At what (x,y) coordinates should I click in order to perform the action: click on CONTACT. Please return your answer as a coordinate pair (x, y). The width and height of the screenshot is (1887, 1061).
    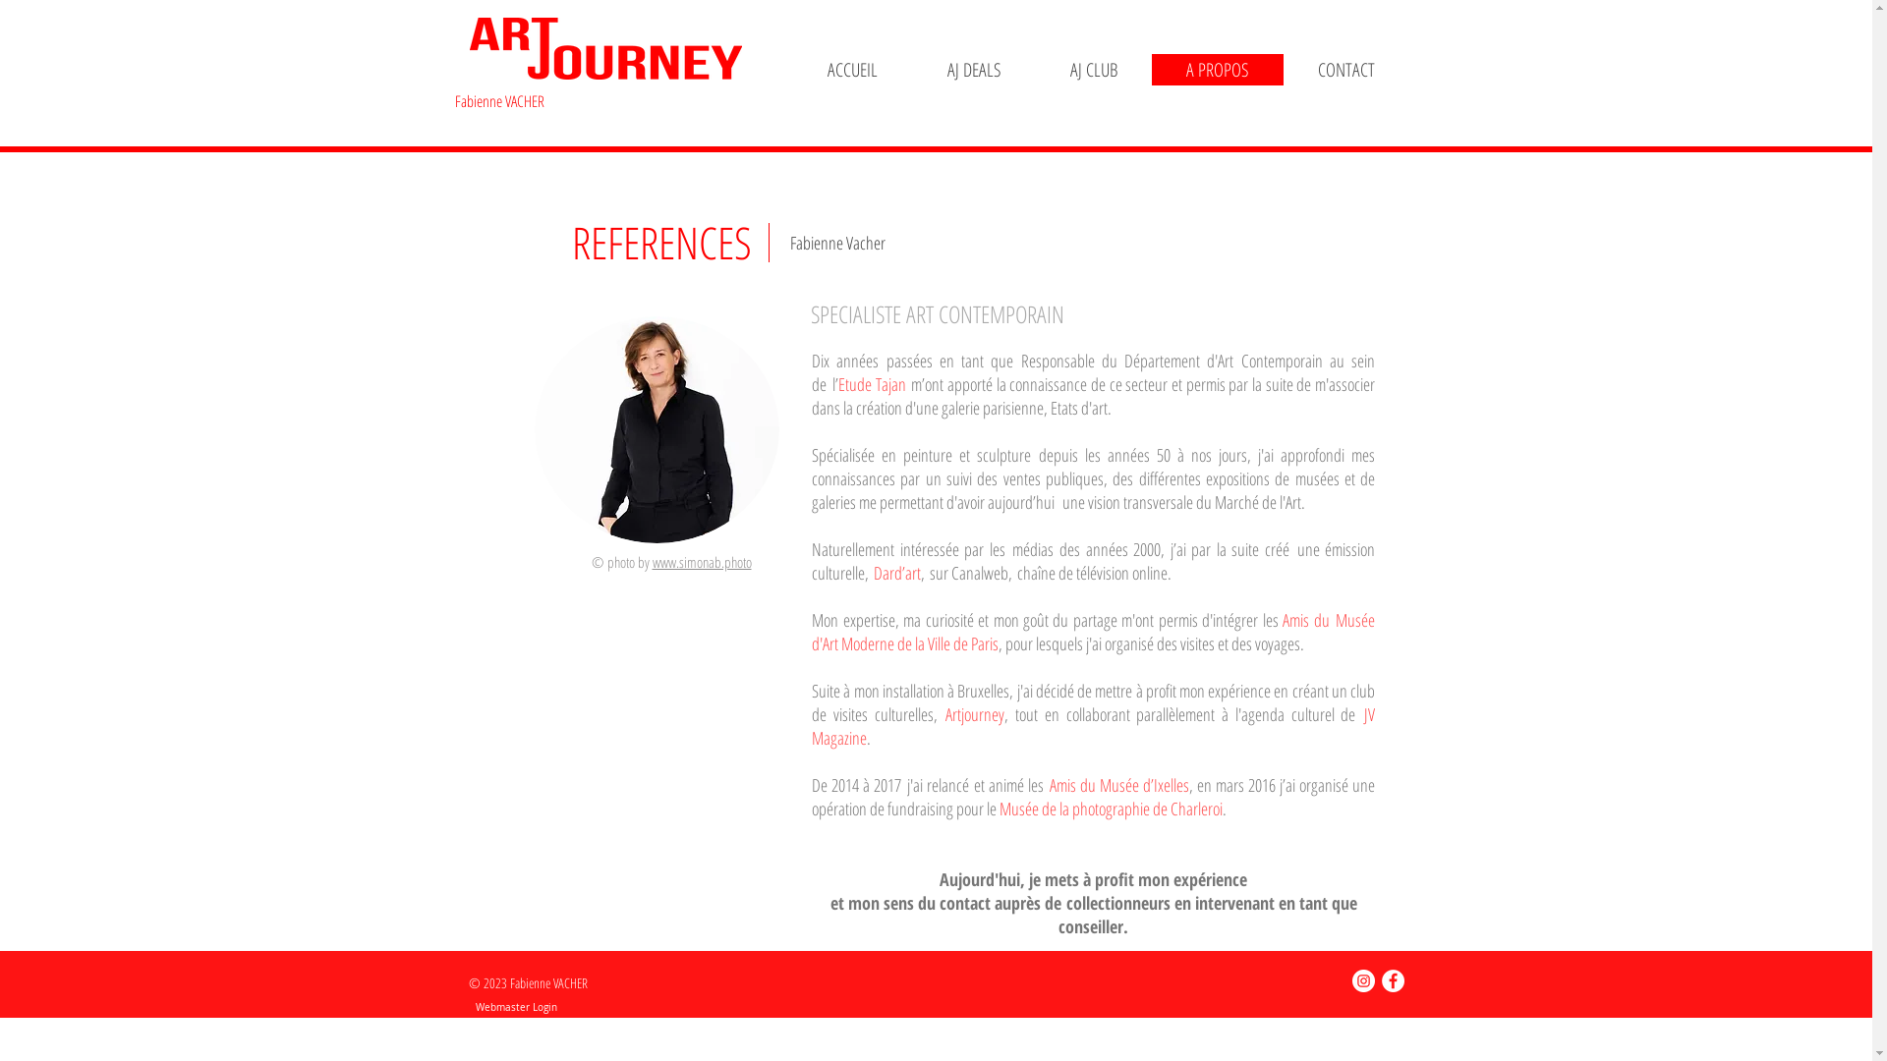
    Looking at the image, I should click on (1346, 70).